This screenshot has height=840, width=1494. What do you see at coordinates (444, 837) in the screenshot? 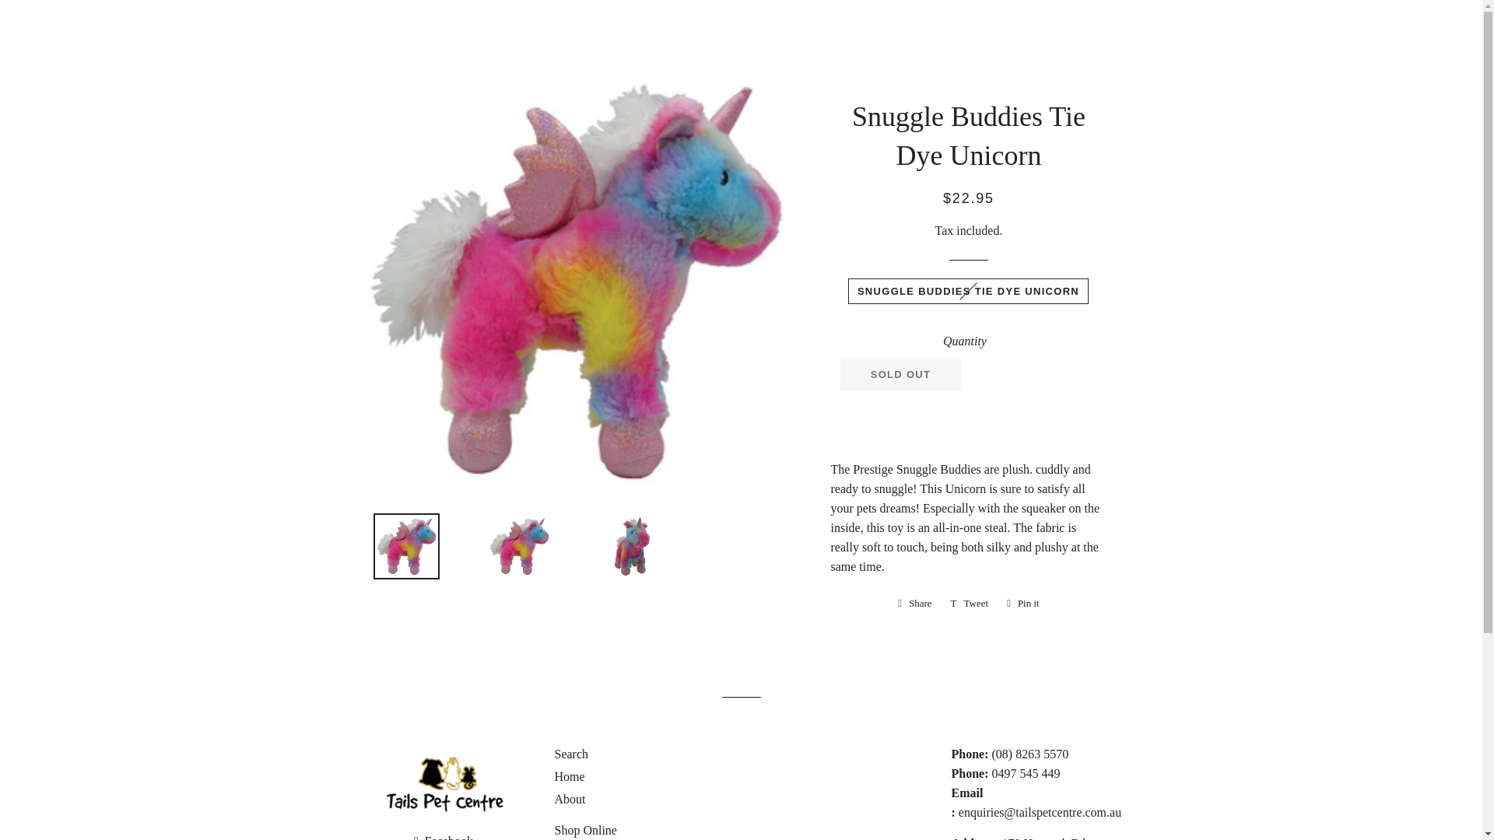
I see `Tails Pet Centre on Facebook` at bounding box center [444, 837].